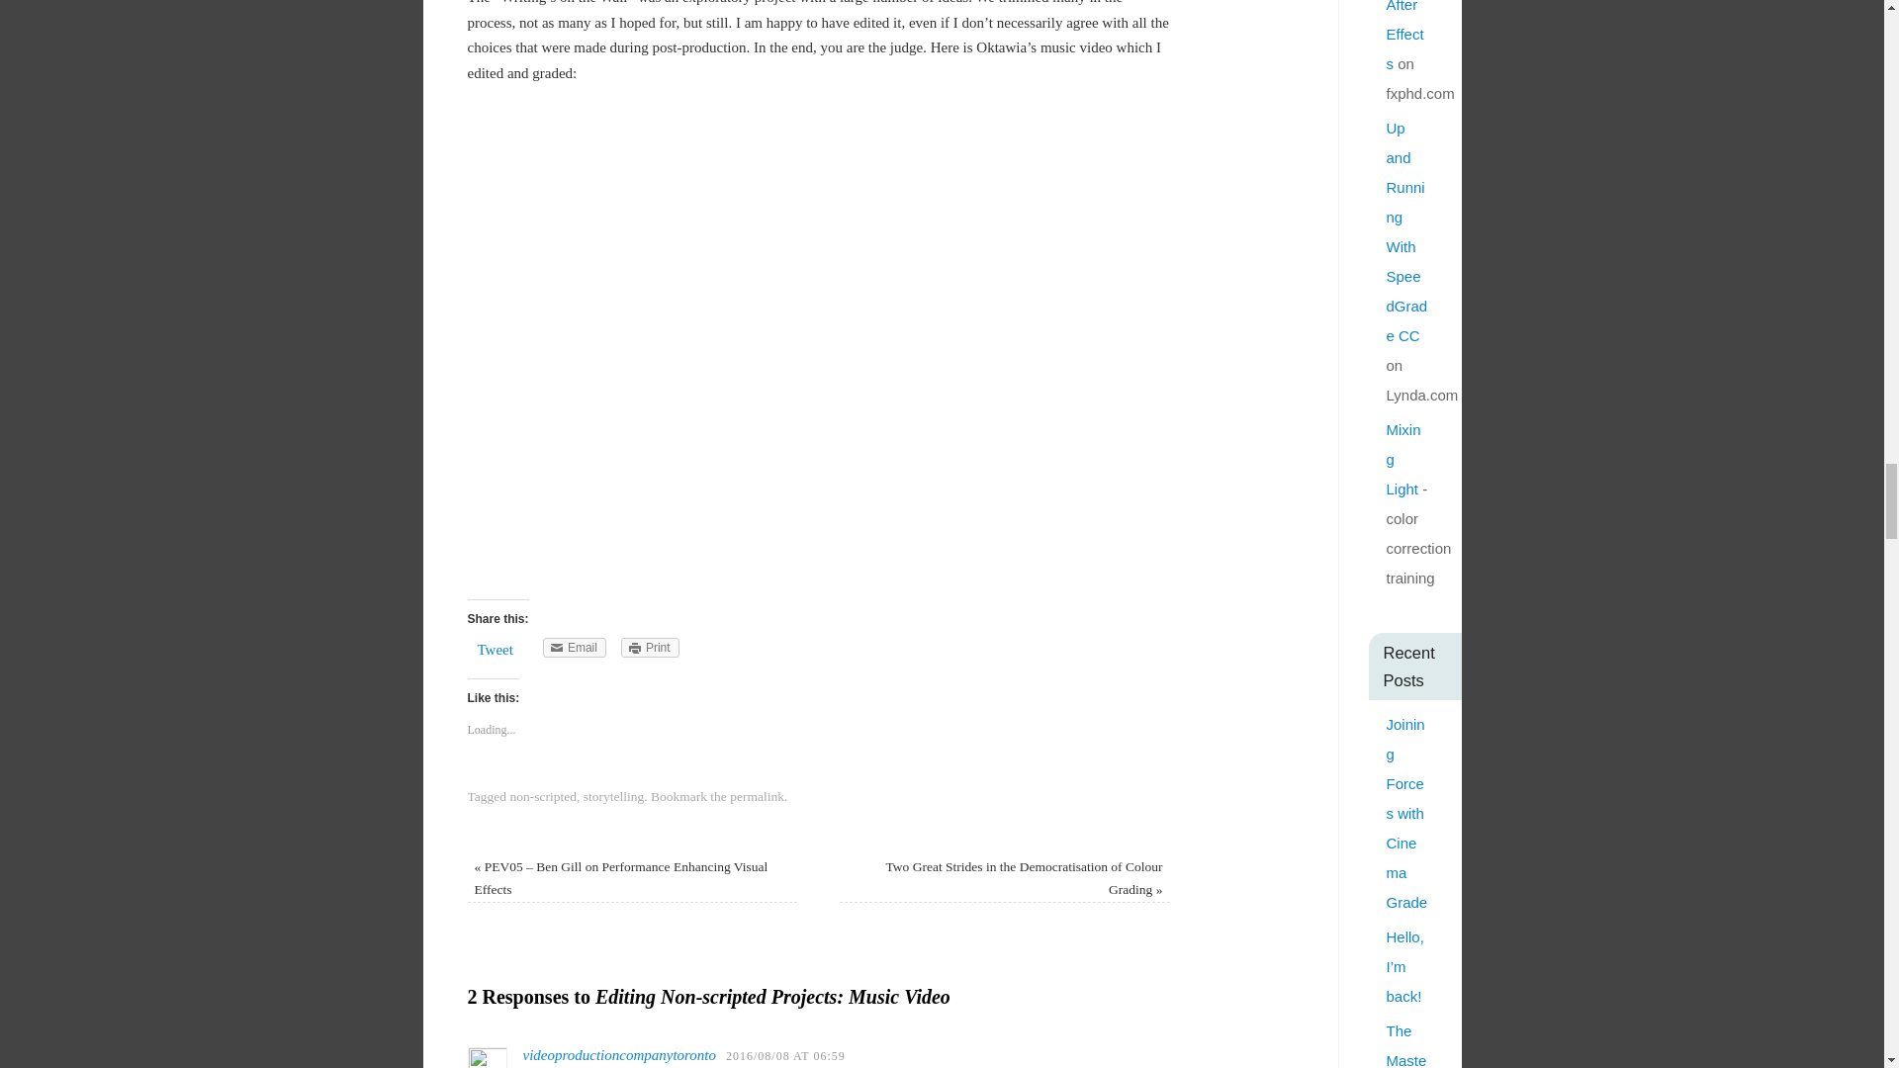 The height and width of the screenshot is (1068, 1899). What do you see at coordinates (756, 797) in the screenshot?
I see `permalink` at bounding box center [756, 797].